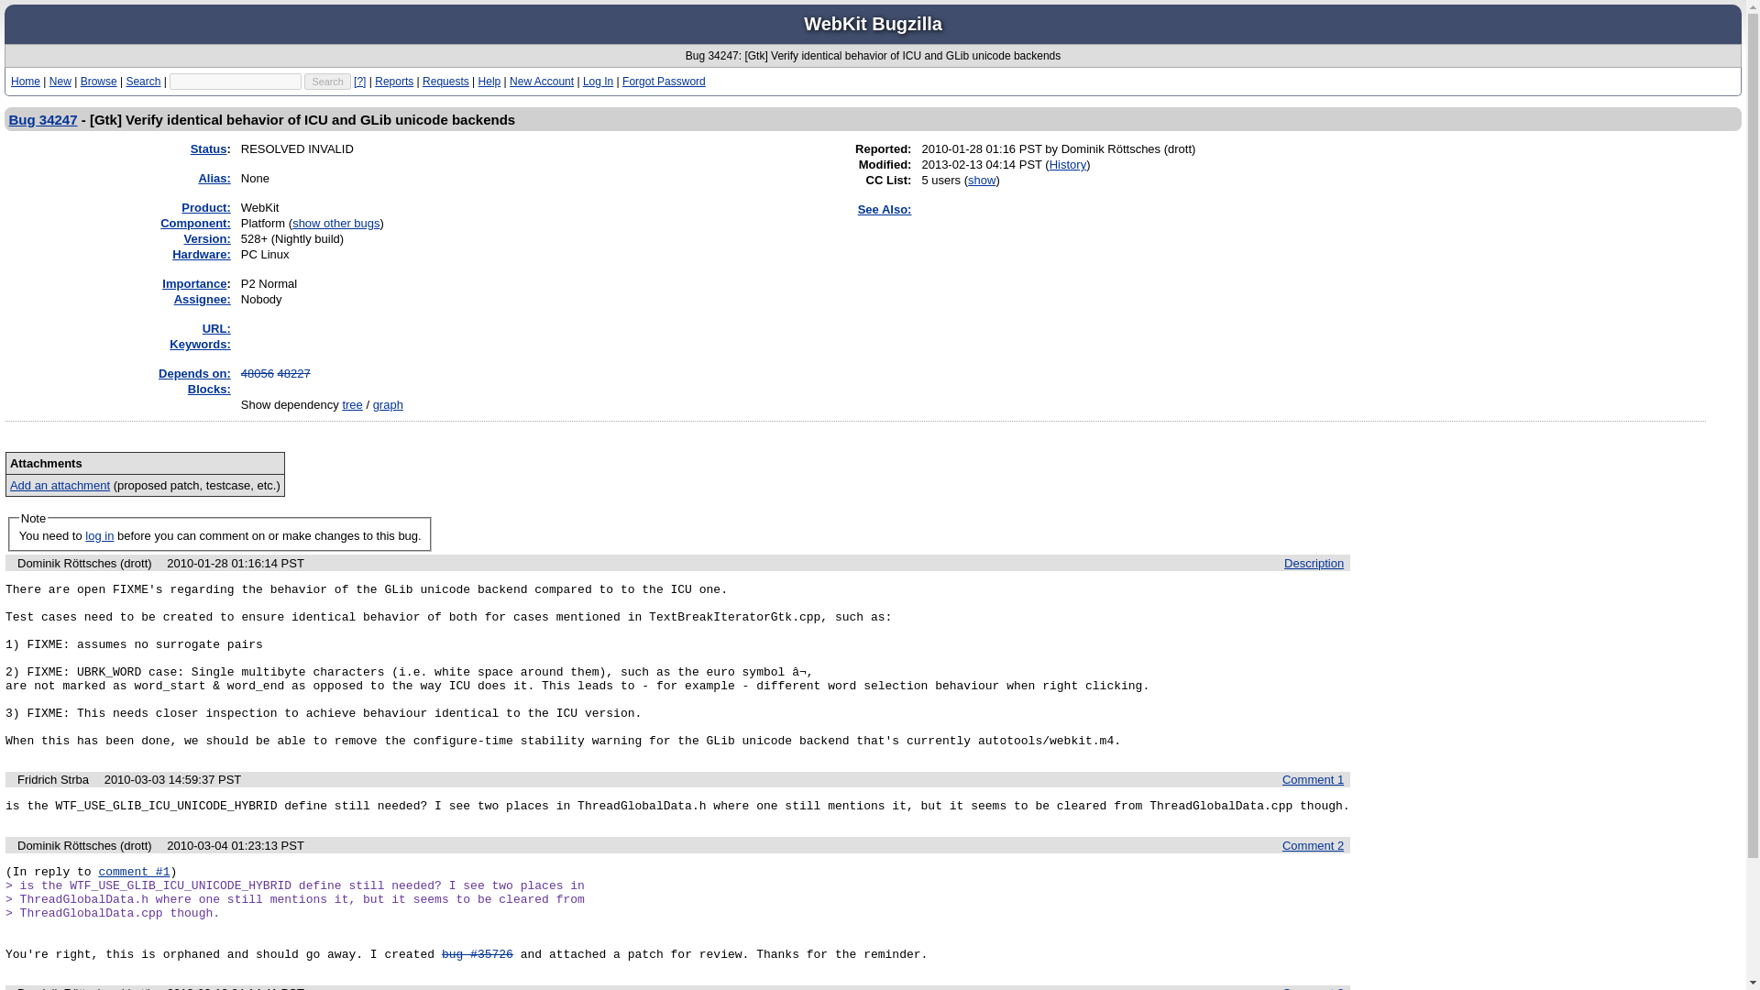 Image resolution: width=1760 pixels, height=990 pixels. What do you see at coordinates (664, 82) in the screenshot?
I see `Forgot Password` at bounding box center [664, 82].